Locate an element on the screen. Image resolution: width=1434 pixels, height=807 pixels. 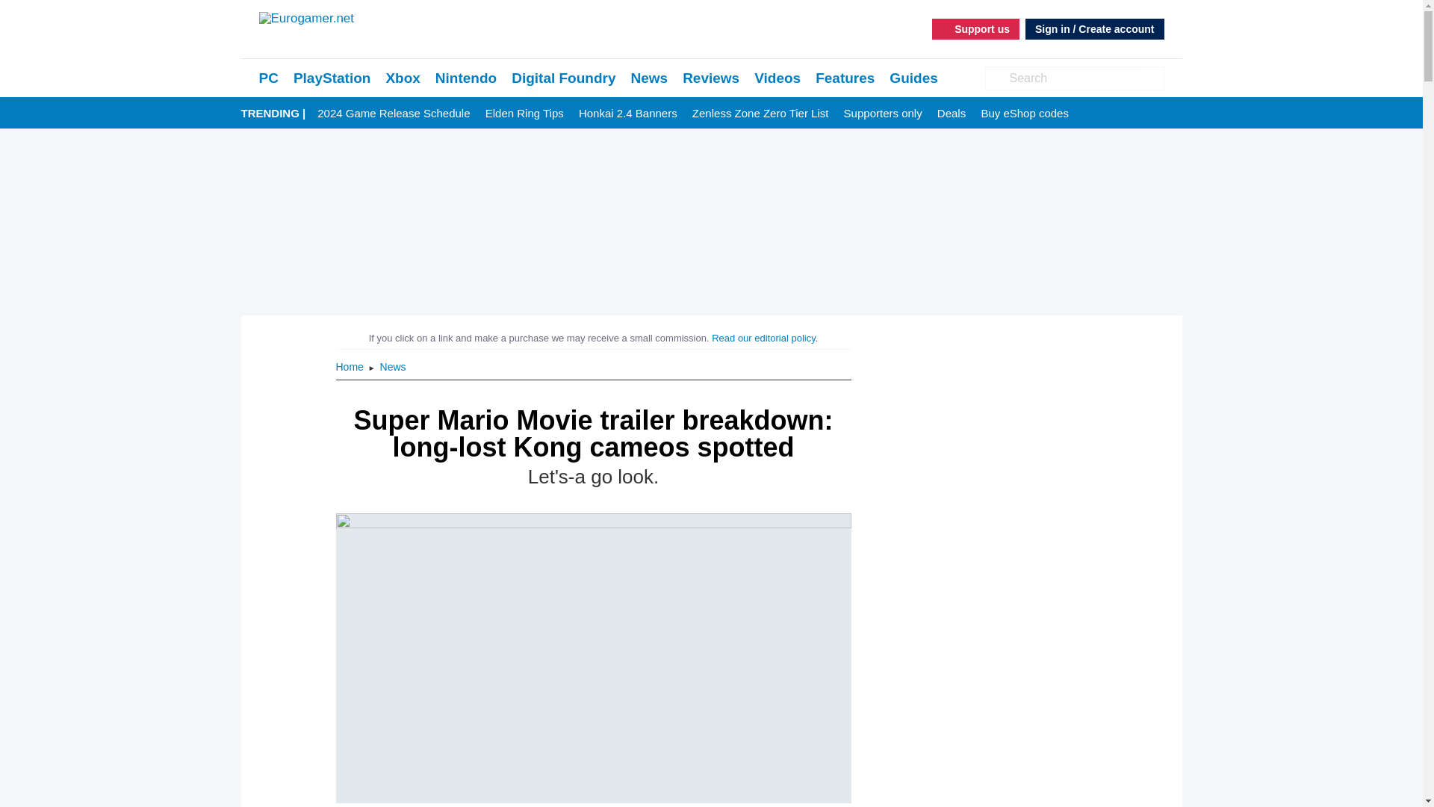
News is located at coordinates (393, 366).